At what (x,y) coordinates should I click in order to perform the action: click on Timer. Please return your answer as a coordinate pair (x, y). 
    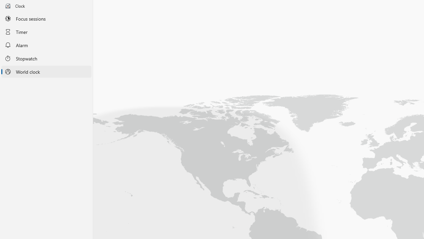
    Looking at the image, I should click on (46, 32).